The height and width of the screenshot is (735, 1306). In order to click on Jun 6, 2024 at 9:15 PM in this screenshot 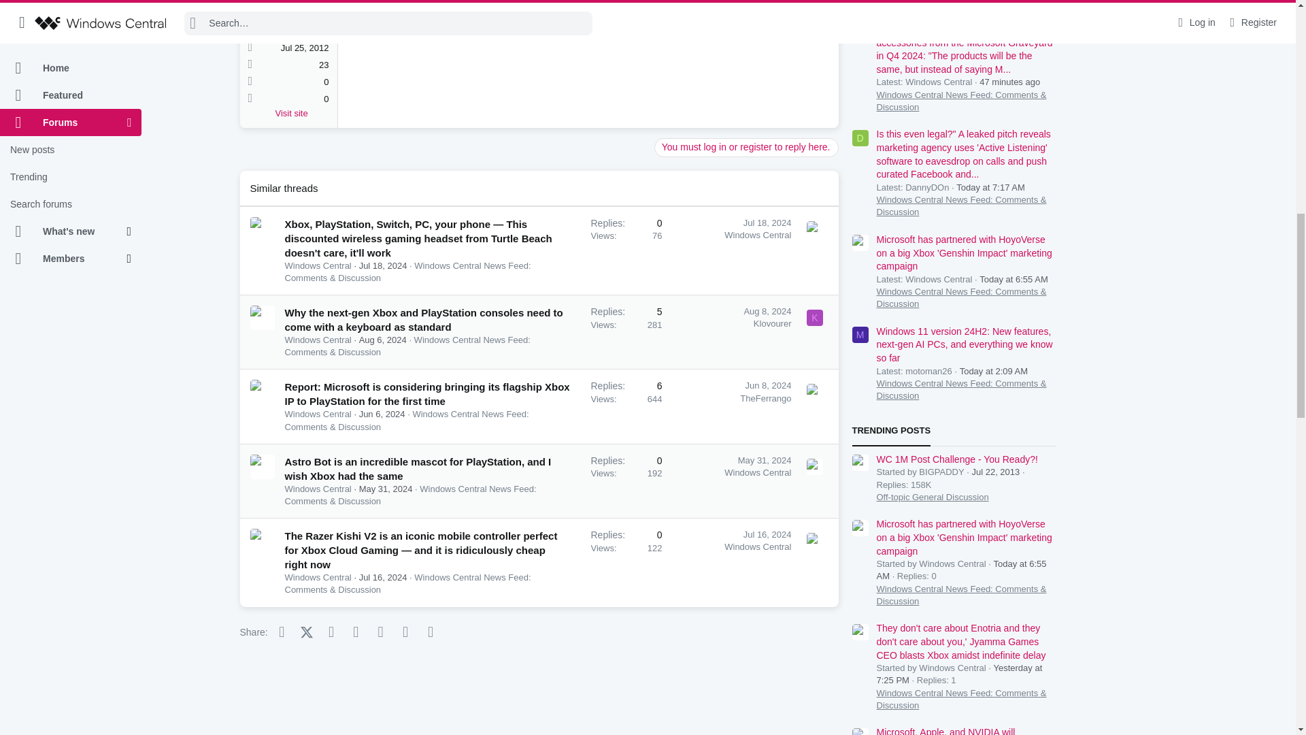, I will do `click(382, 414)`.